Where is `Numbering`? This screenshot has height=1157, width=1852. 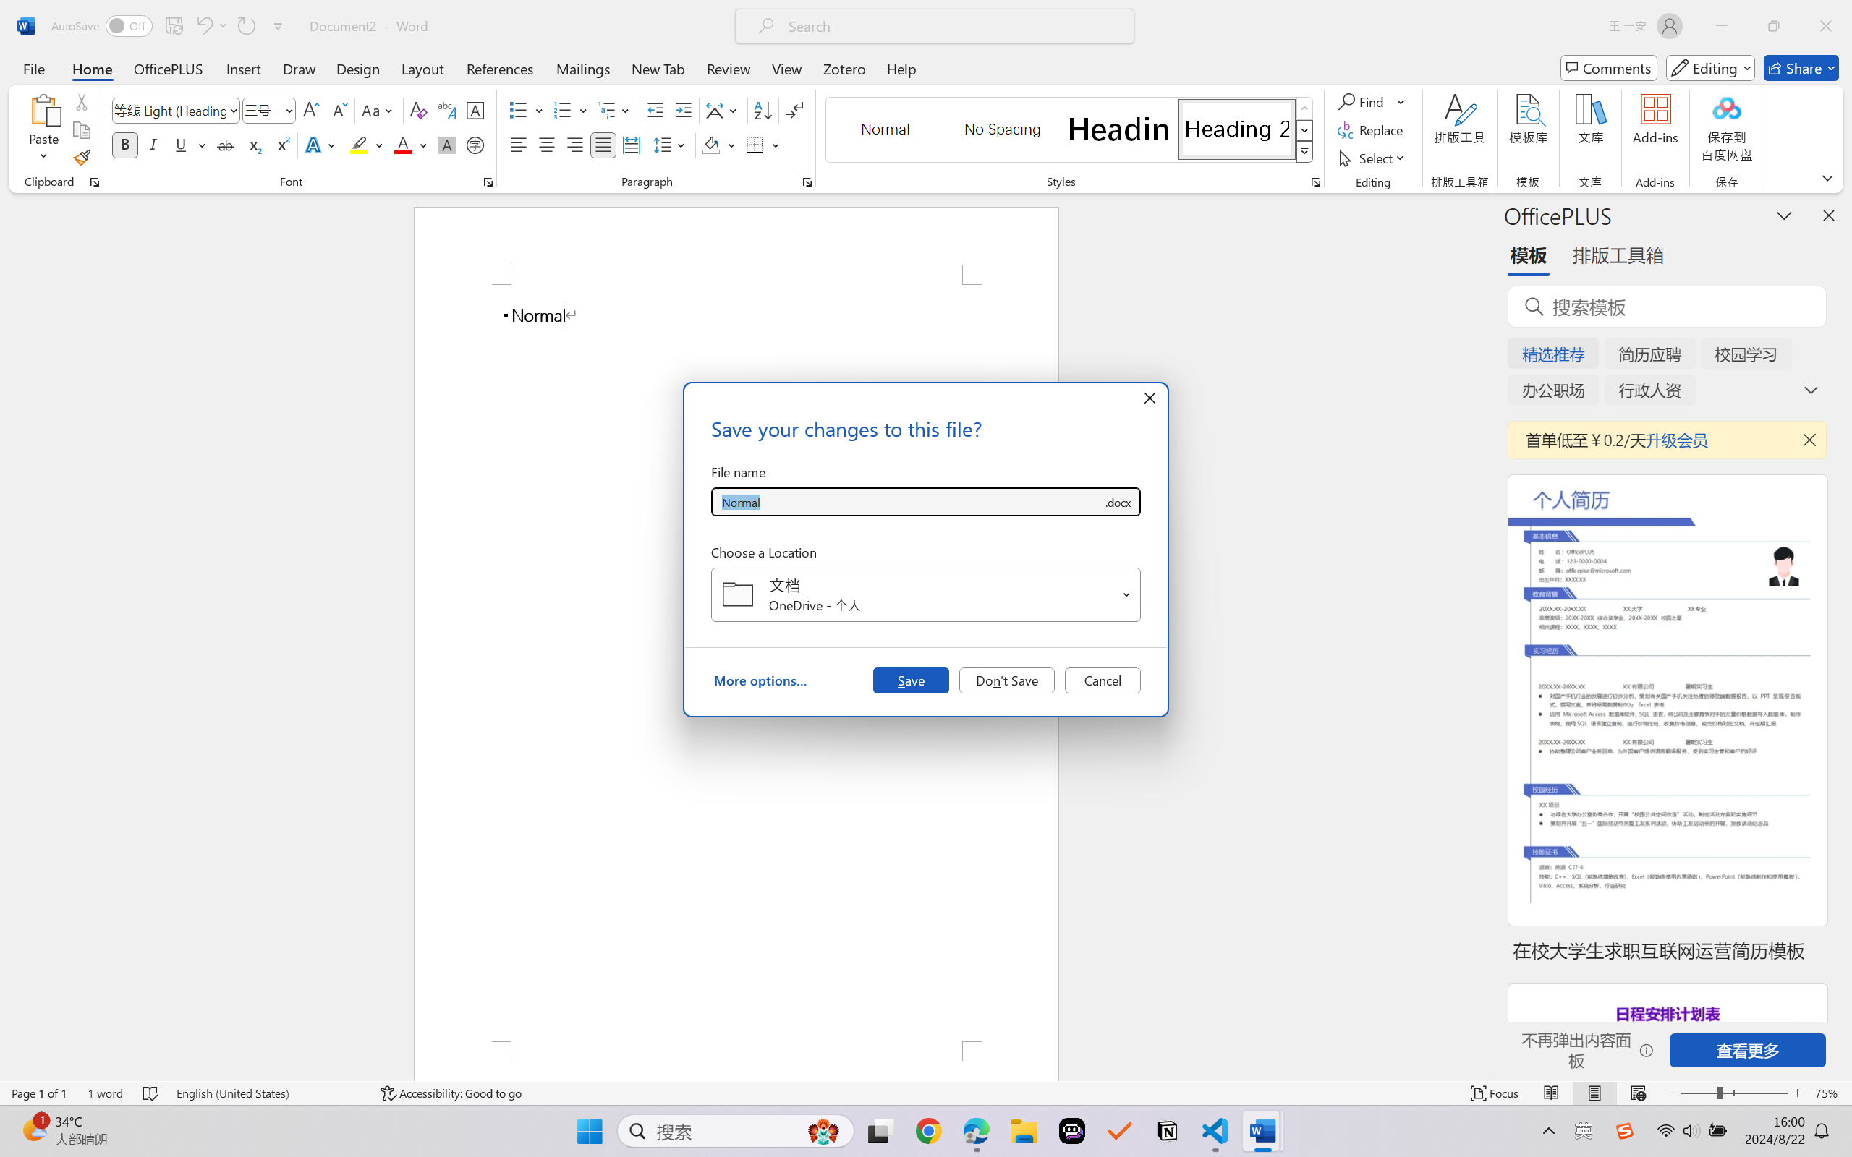
Numbering is located at coordinates (572, 110).